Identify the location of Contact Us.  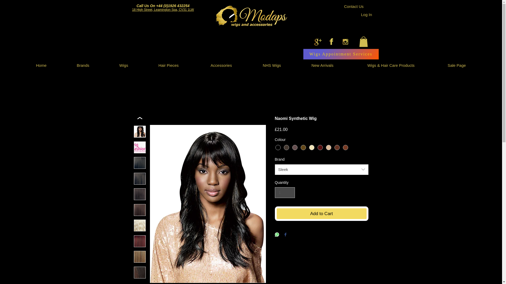
(354, 6).